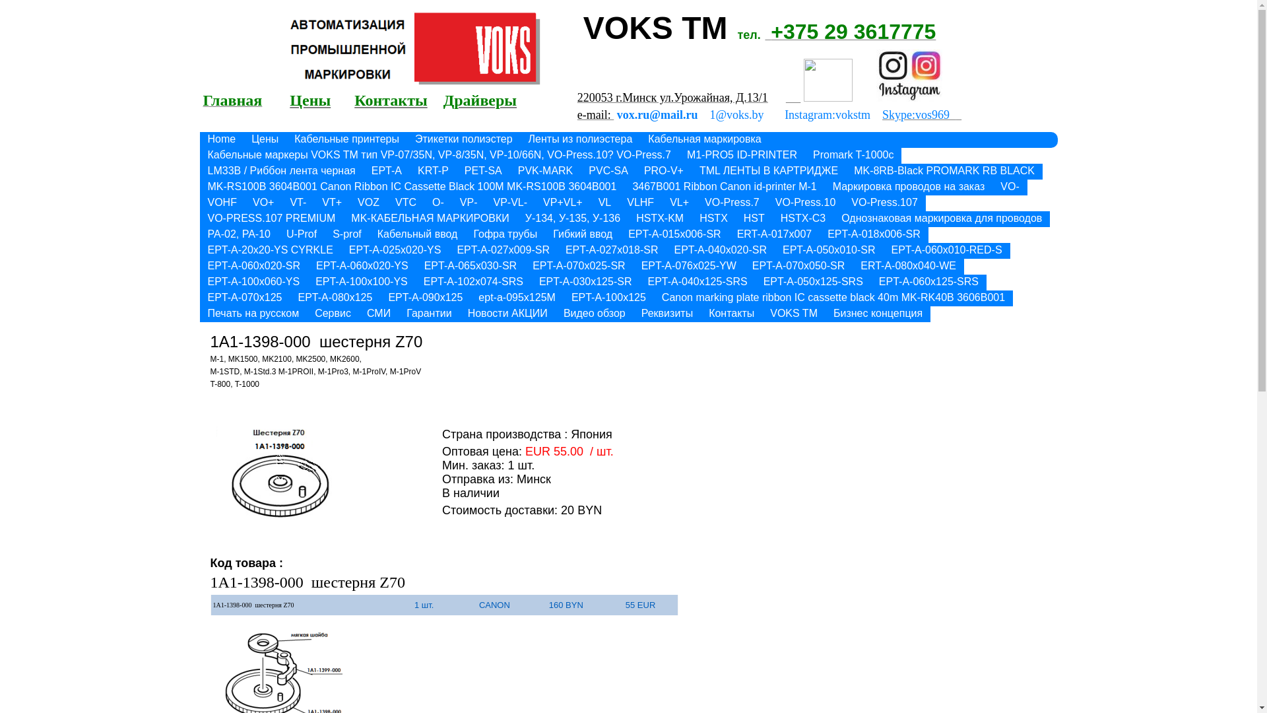 The width and height of the screenshot is (1267, 713). I want to click on EPT-A-027x009-SR, so click(503, 251).